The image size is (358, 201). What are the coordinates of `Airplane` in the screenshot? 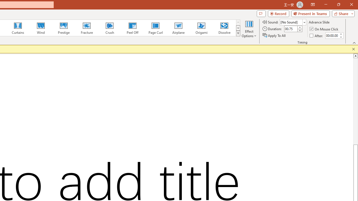 It's located at (178, 28).